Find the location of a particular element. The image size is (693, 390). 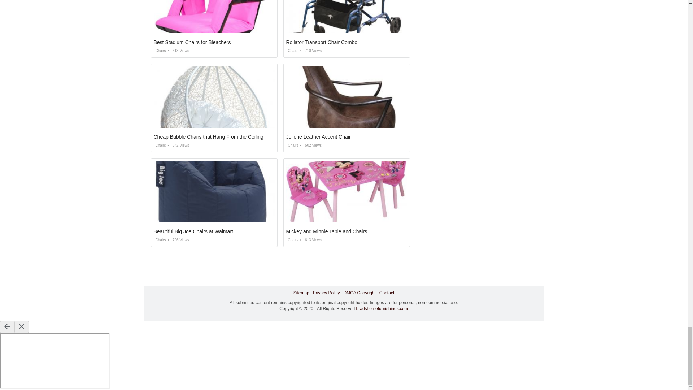

Best Stadium Chairs for Bleachers is located at coordinates (192, 42).